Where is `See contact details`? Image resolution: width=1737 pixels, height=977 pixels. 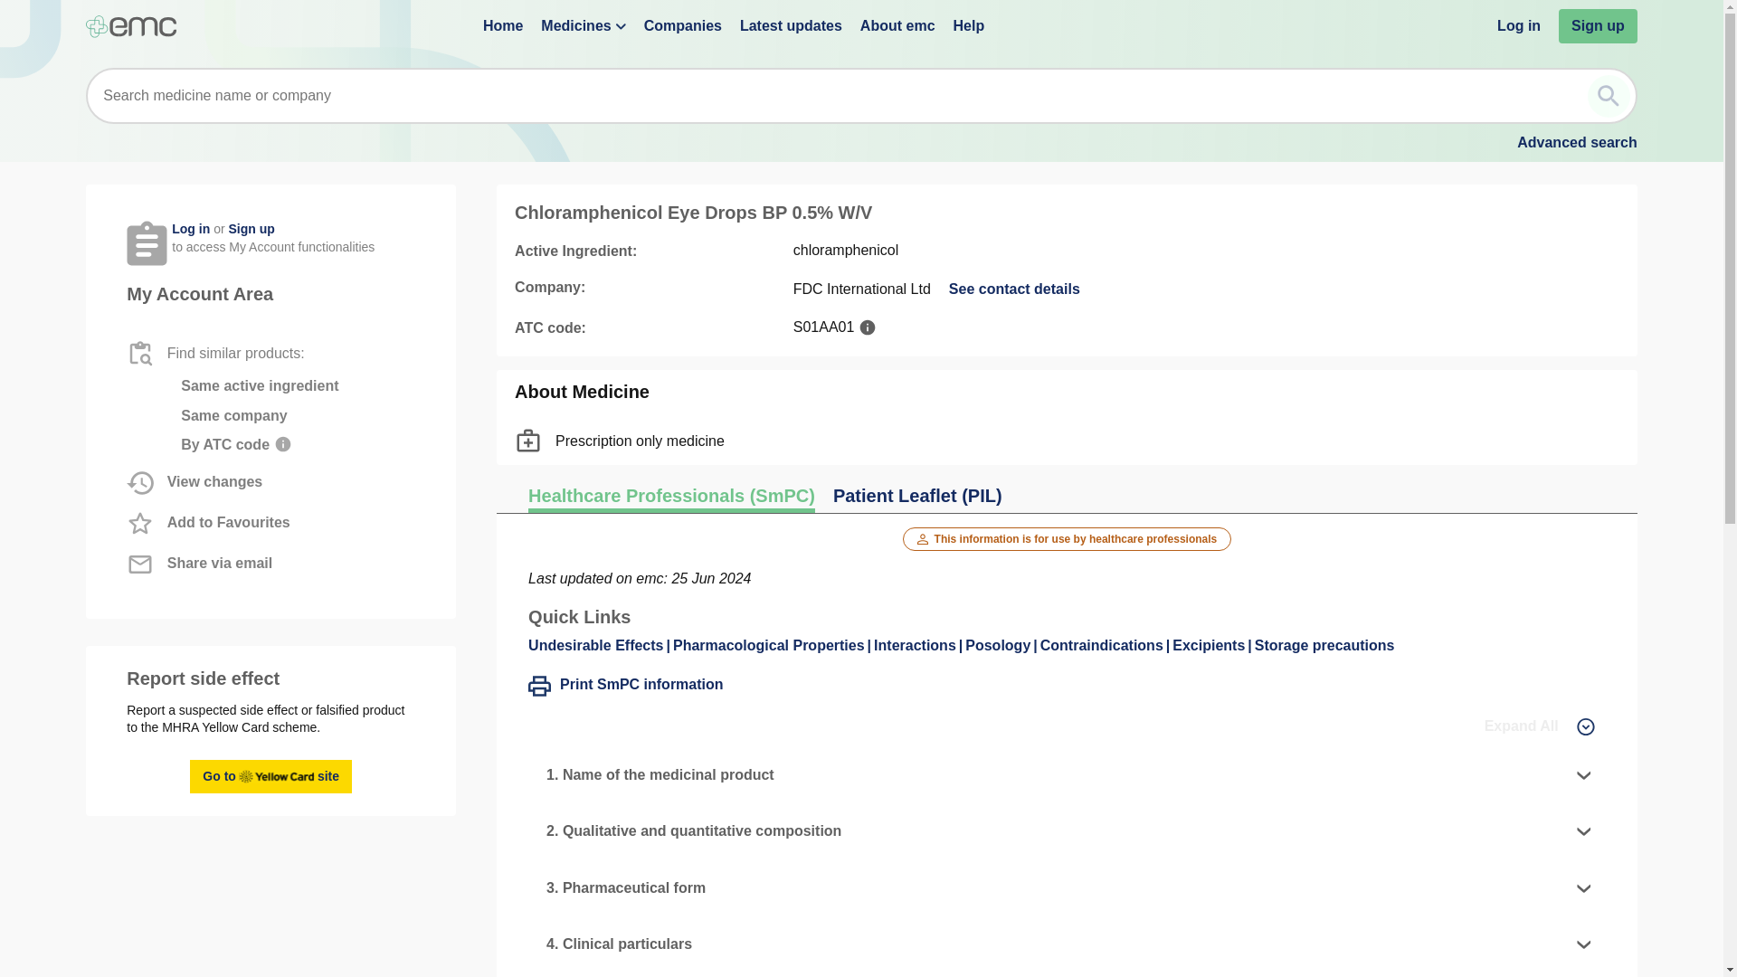
See contact details is located at coordinates (1014, 289).